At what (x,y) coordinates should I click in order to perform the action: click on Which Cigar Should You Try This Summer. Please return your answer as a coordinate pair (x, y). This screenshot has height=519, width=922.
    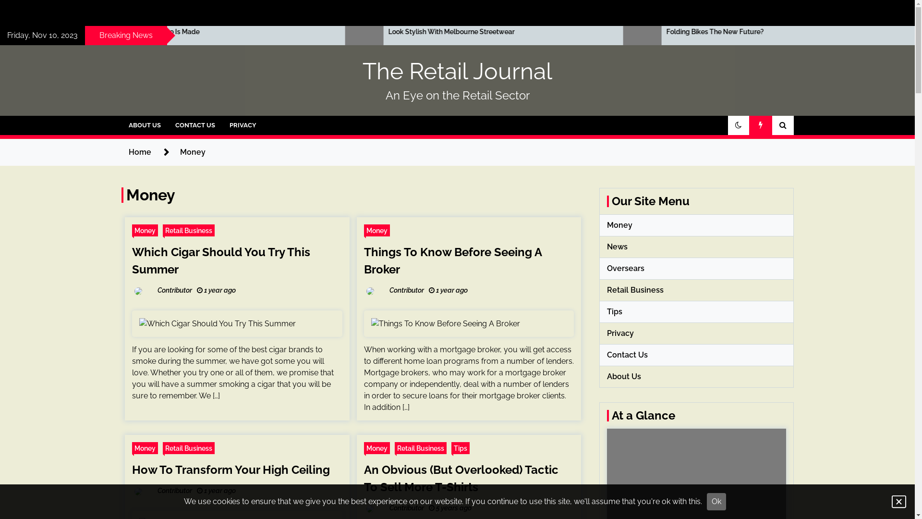
    Looking at the image, I should click on (221, 260).